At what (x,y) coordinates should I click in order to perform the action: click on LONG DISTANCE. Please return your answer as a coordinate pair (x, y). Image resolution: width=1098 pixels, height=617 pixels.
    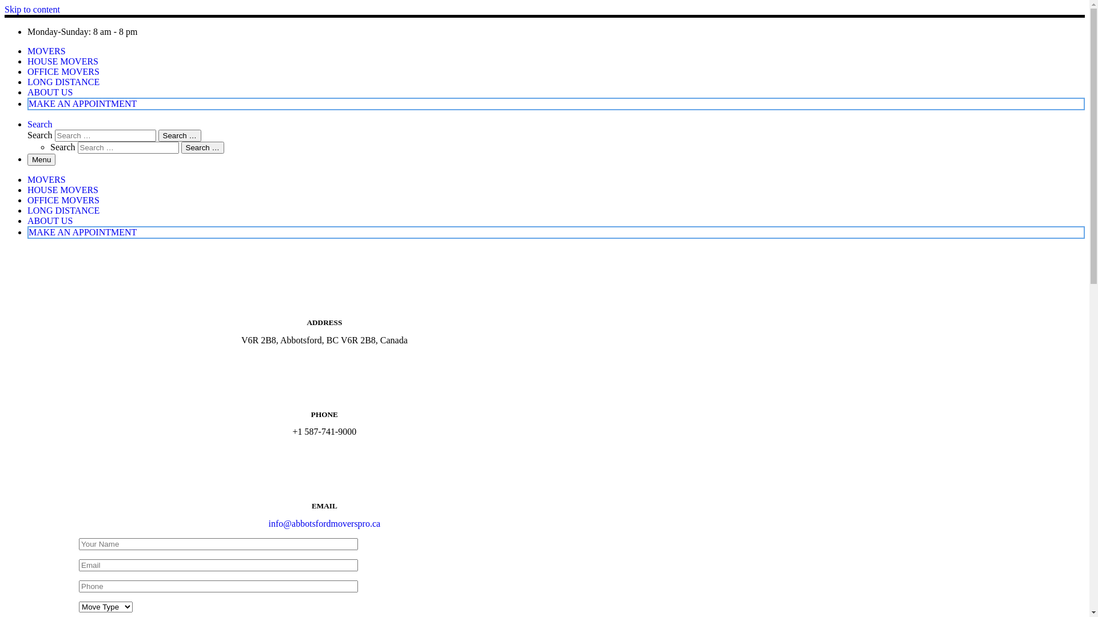
    Looking at the image, I should click on (63, 210).